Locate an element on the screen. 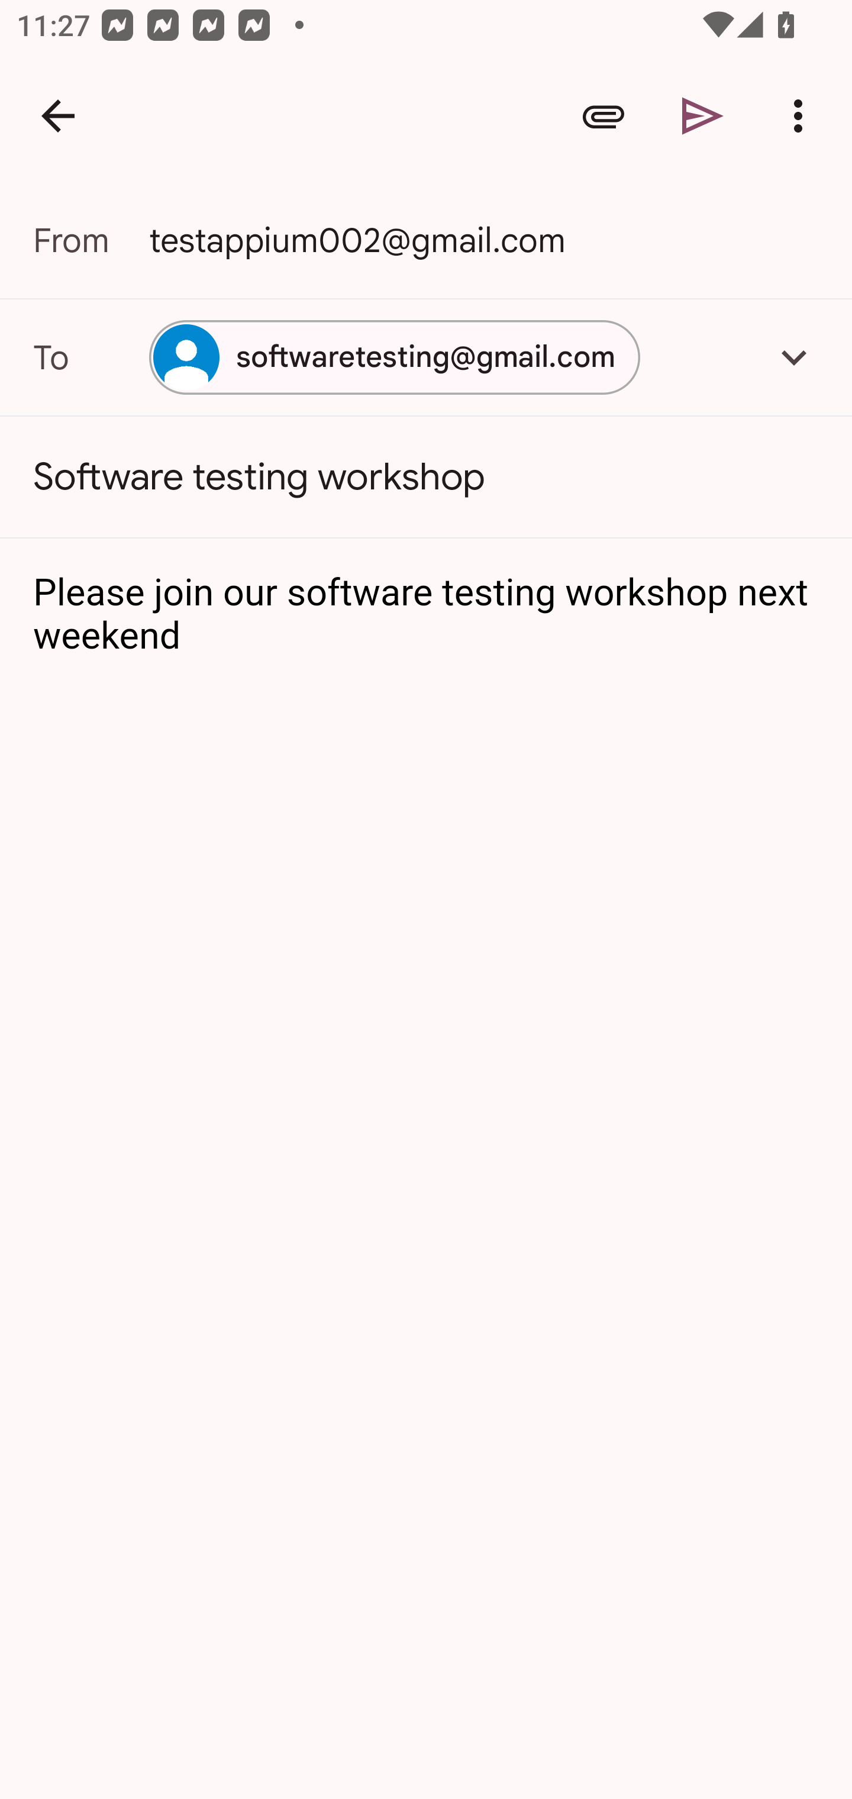 The width and height of the screenshot is (852, 1799). Navigate up is located at coordinates (58, 116).